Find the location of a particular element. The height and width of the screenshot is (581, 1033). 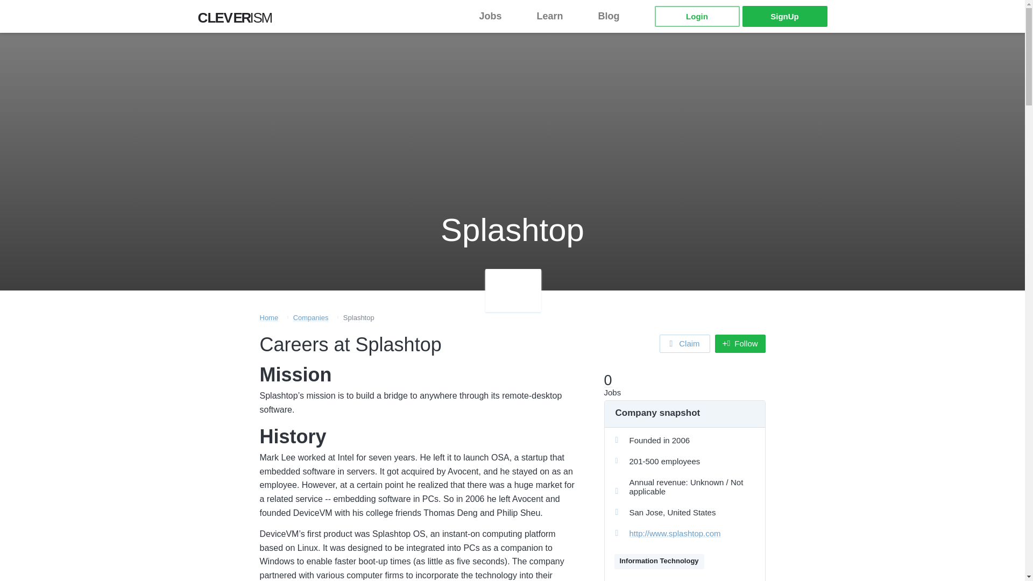

Claim is located at coordinates (268, 317).